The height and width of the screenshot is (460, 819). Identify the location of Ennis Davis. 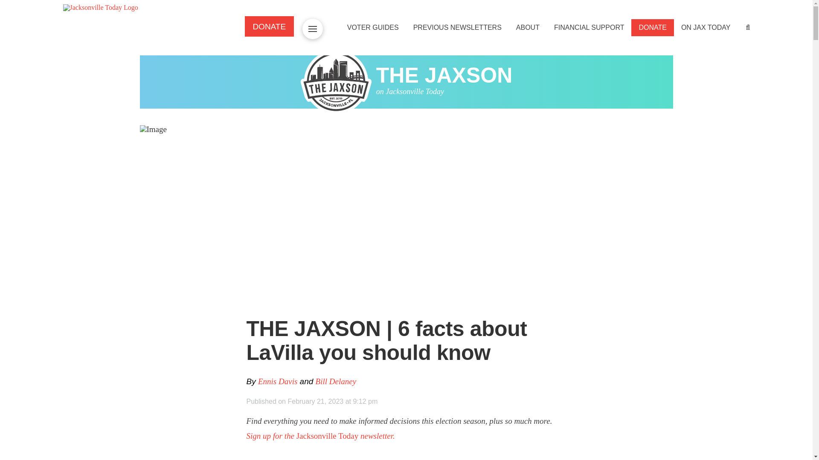
(277, 381).